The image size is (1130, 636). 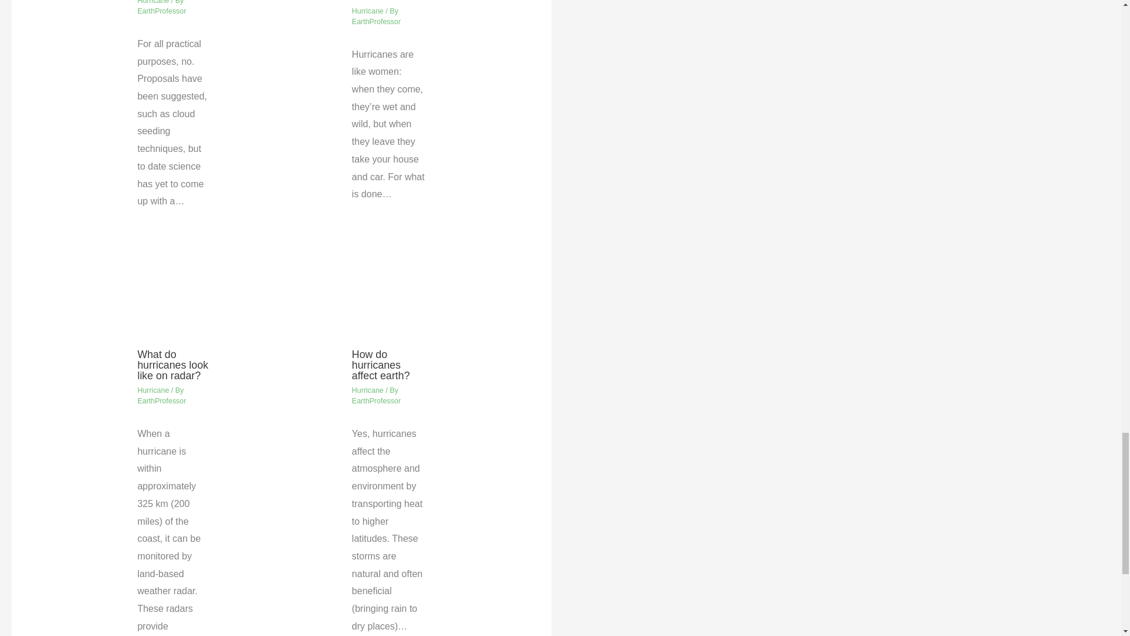 I want to click on EarthProfessor, so click(x=376, y=400).